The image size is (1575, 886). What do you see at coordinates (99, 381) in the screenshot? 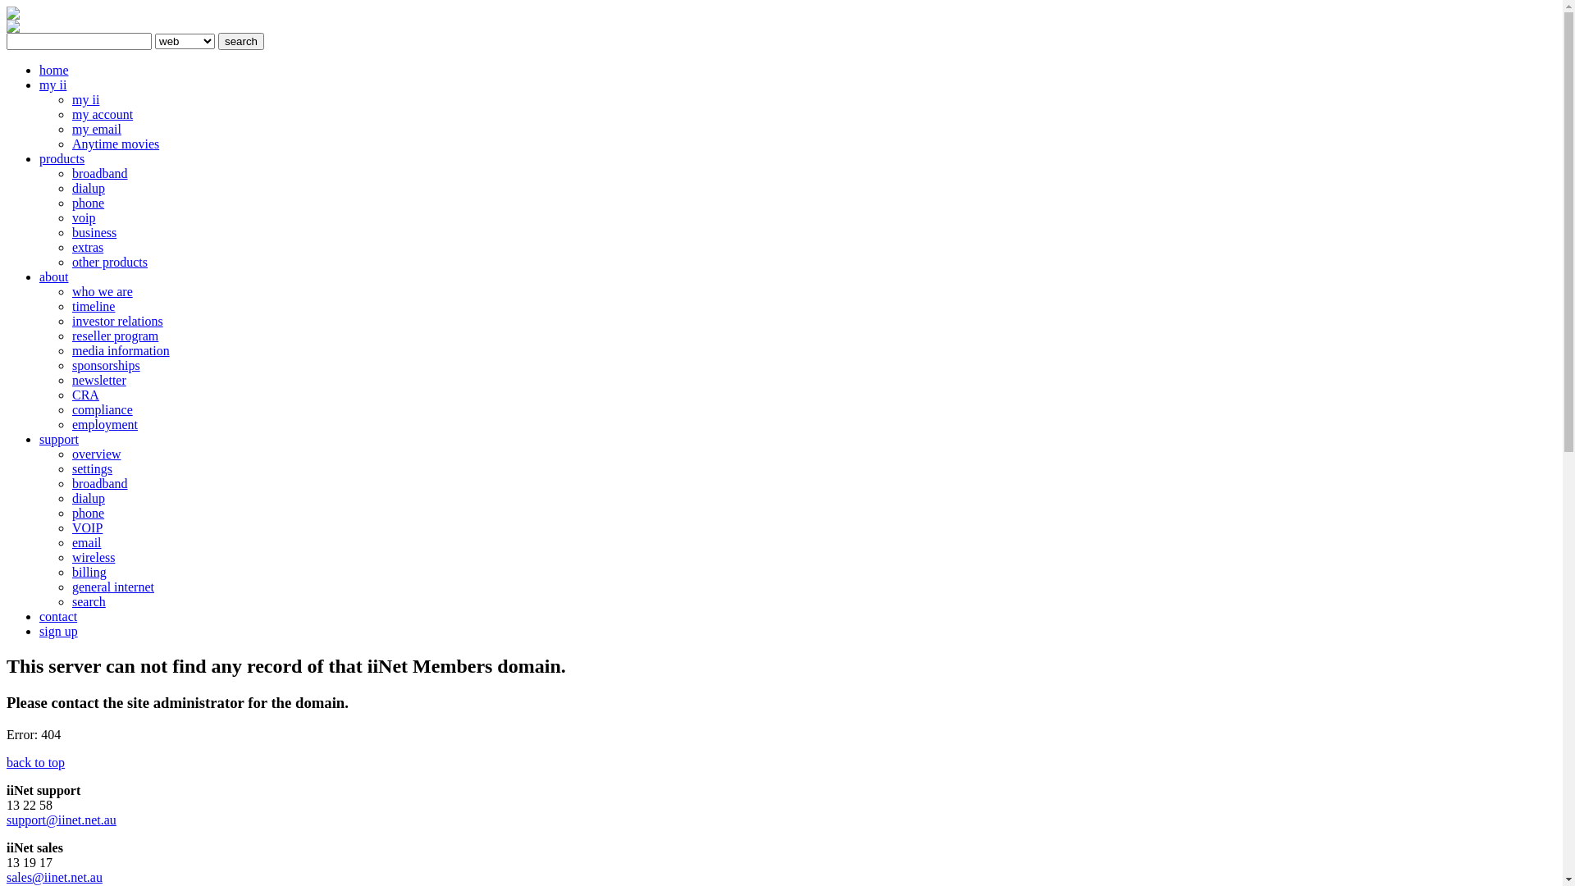
I see `newsletter` at bounding box center [99, 381].